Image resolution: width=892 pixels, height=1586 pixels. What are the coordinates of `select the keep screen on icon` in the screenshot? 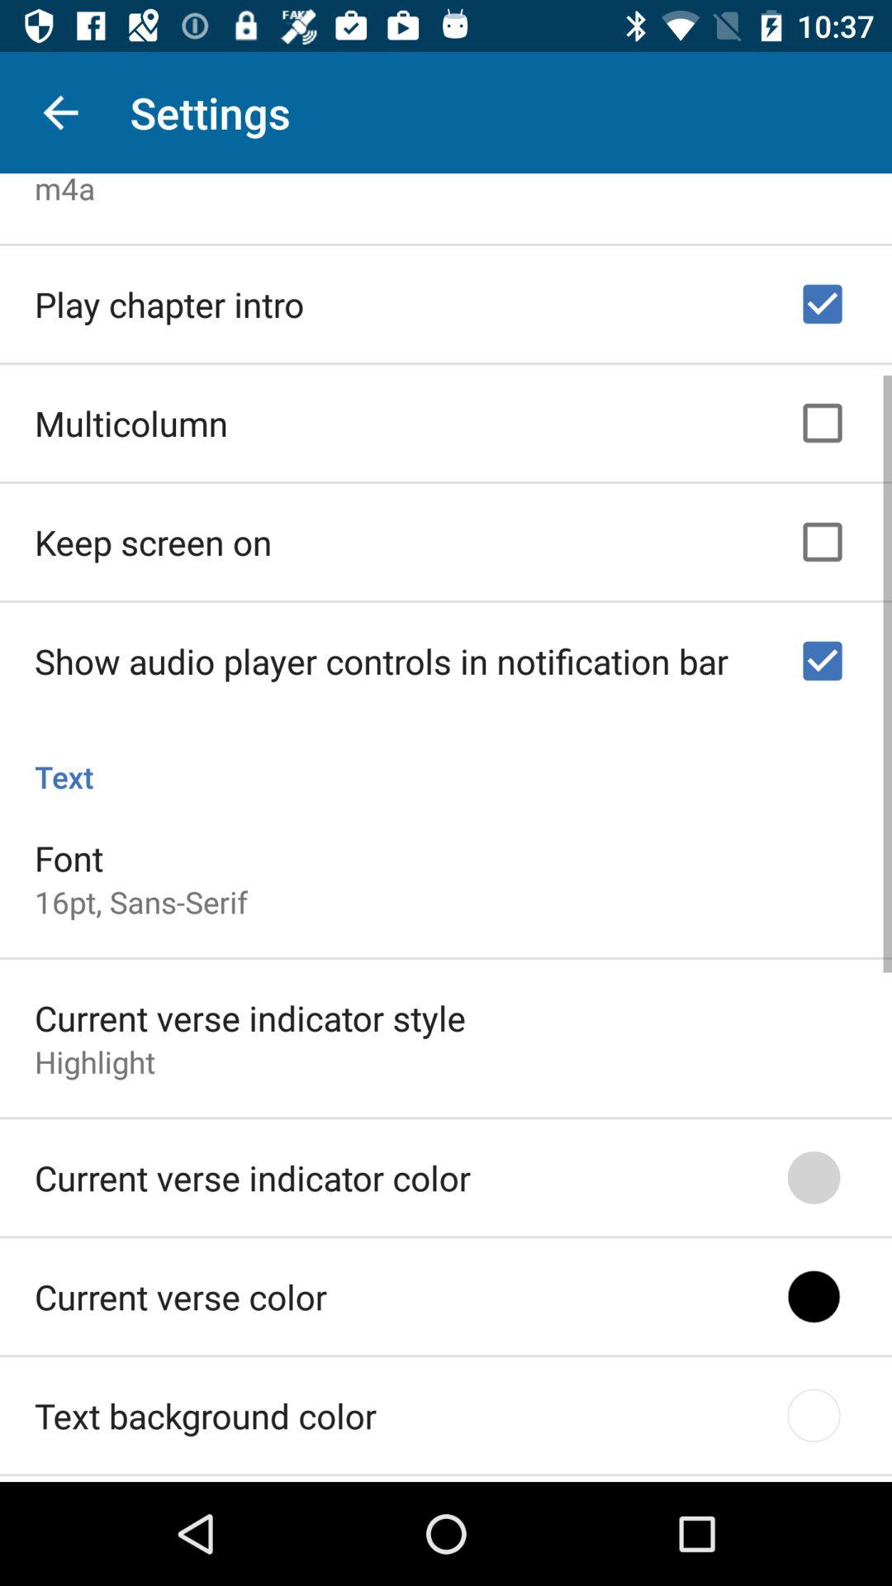 It's located at (154, 537).